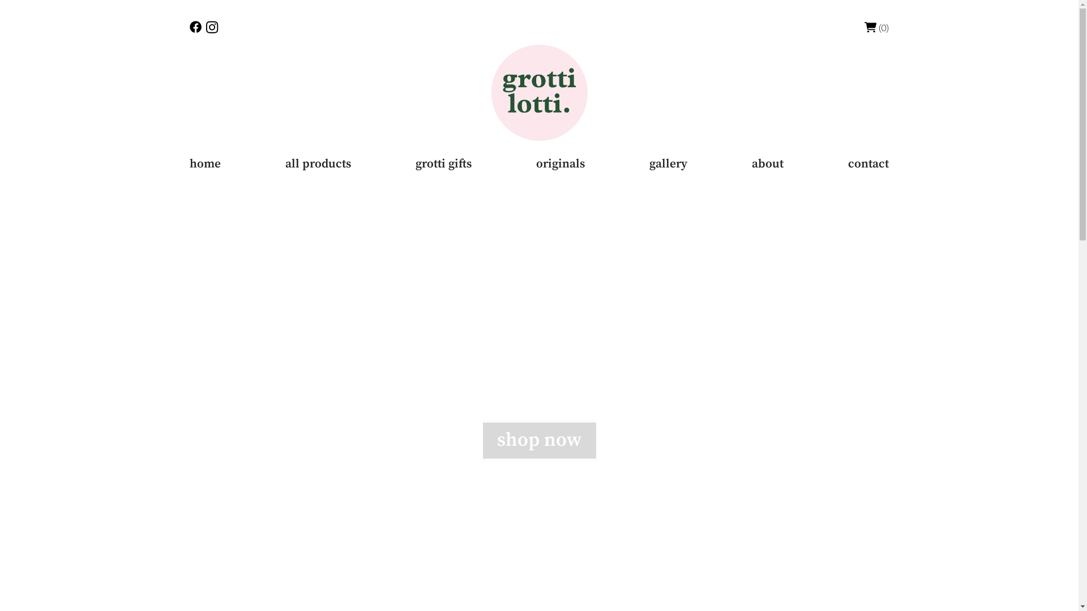  Describe the element at coordinates (560, 164) in the screenshot. I see `originals` at that location.